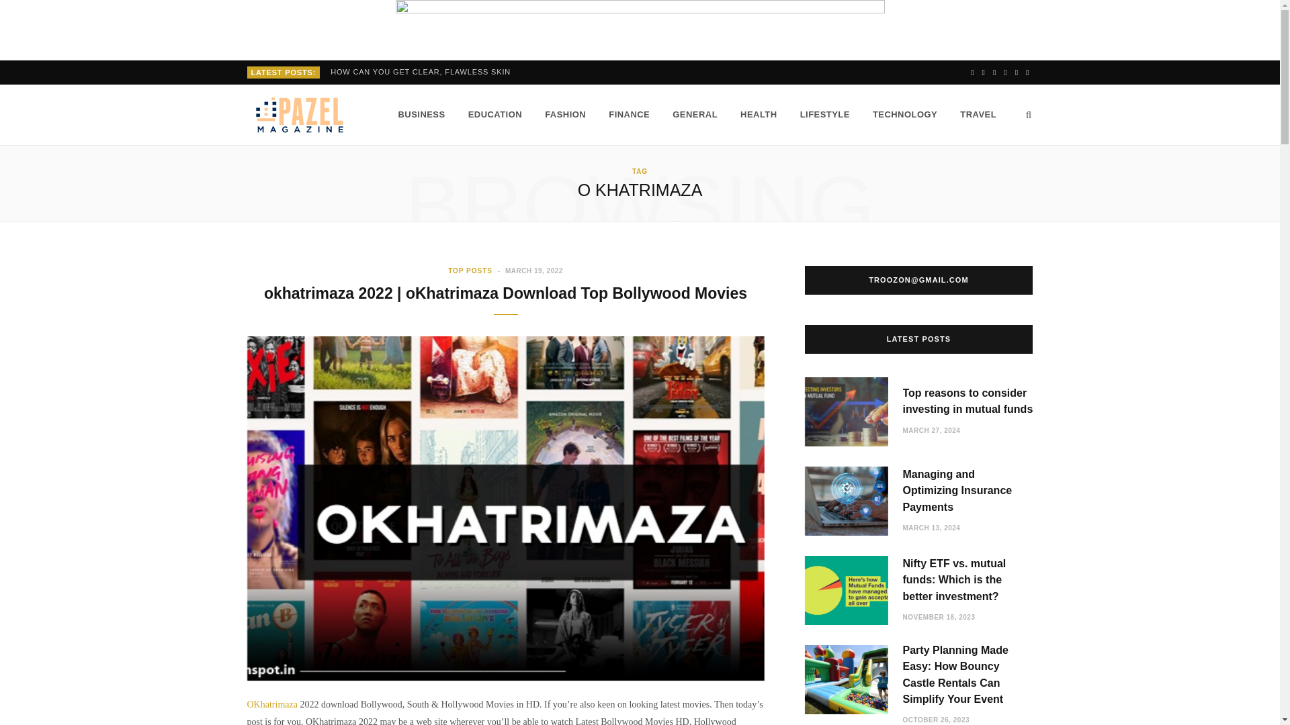 Image resolution: width=1290 pixels, height=725 pixels. What do you see at coordinates (695, 115) in the screenshot?
I see `GENERAL` at bounding box center [695, 115].